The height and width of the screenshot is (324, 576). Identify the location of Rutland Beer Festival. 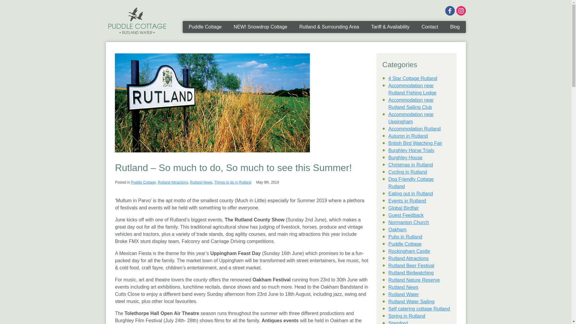
(411, 265).